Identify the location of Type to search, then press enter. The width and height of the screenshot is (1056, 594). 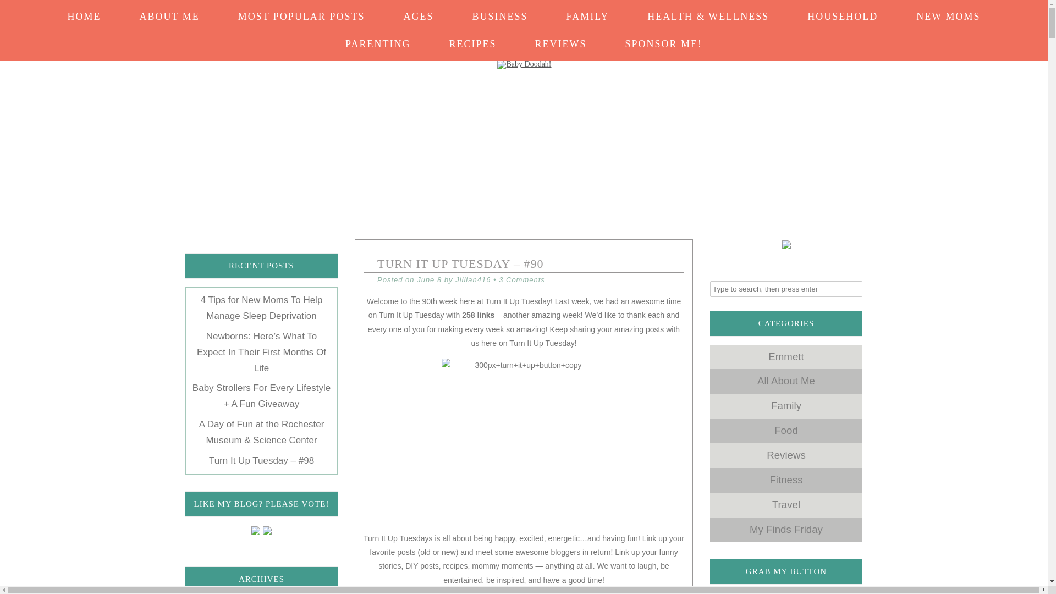
(786, 288).